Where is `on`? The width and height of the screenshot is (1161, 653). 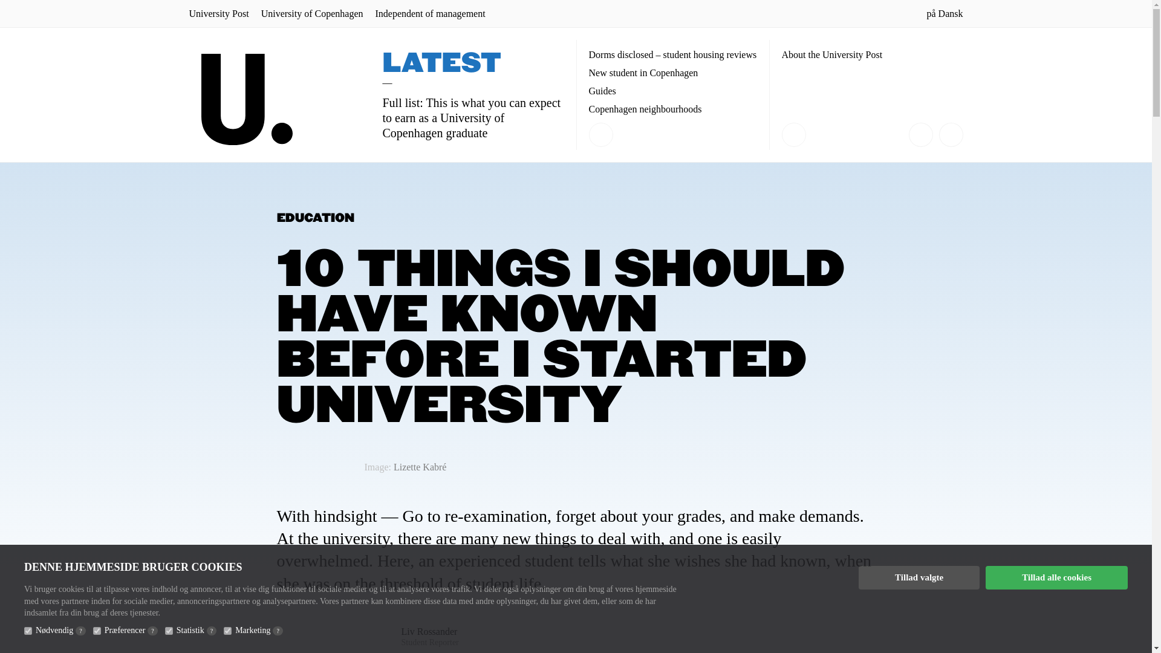
on is located at coordinates (97, 630).